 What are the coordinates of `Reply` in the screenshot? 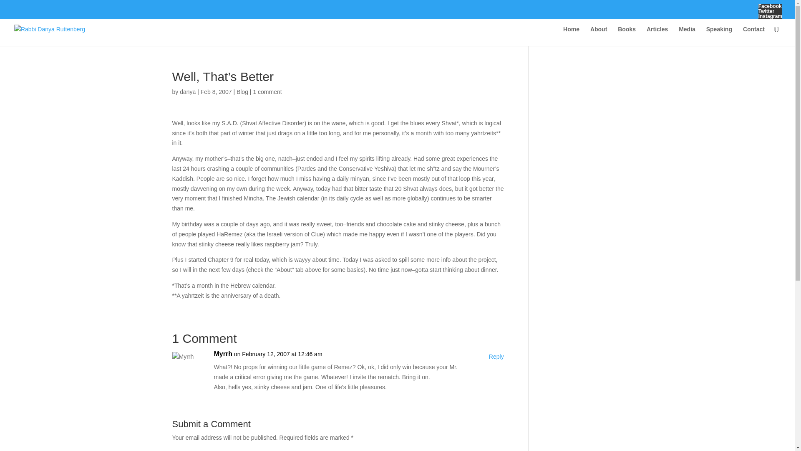 It's located at (496, 357).